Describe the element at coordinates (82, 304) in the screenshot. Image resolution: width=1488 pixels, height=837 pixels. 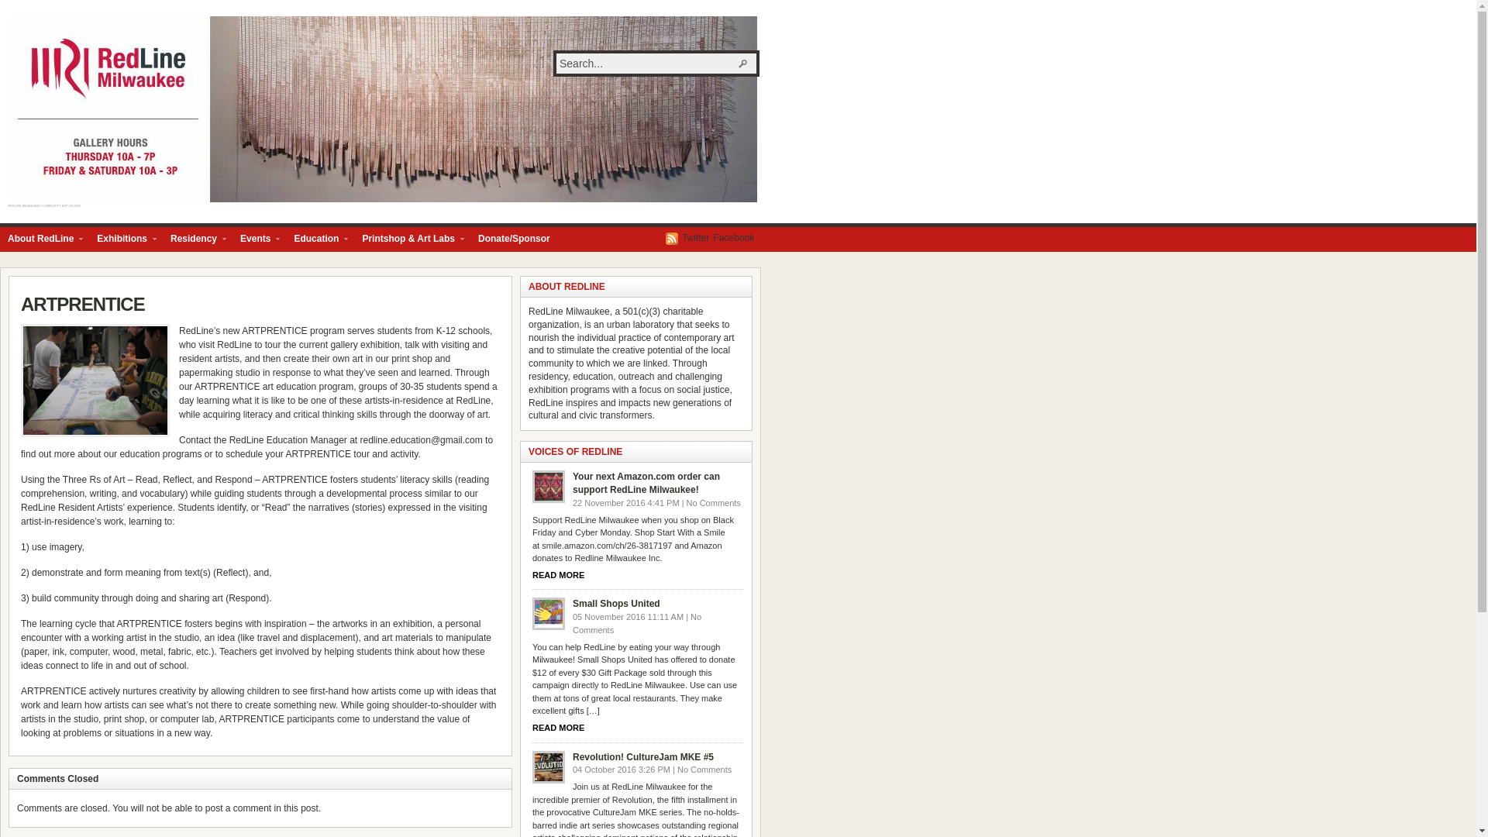
I see `ARTPRENTICE` at that location.